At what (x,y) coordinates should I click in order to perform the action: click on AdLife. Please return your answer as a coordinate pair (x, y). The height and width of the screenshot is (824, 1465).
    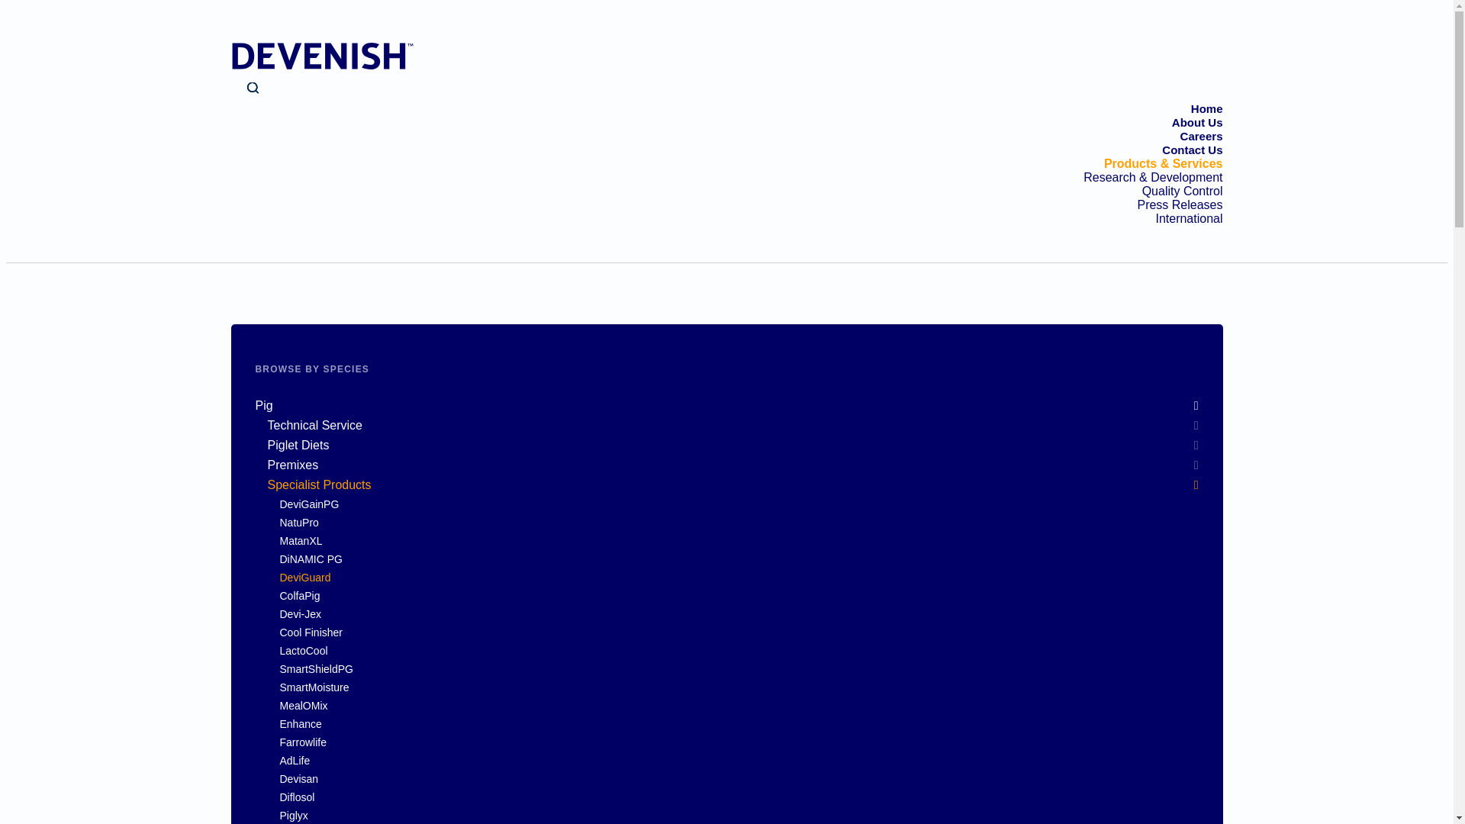
    Looking at the image, I should click on (739, 761).